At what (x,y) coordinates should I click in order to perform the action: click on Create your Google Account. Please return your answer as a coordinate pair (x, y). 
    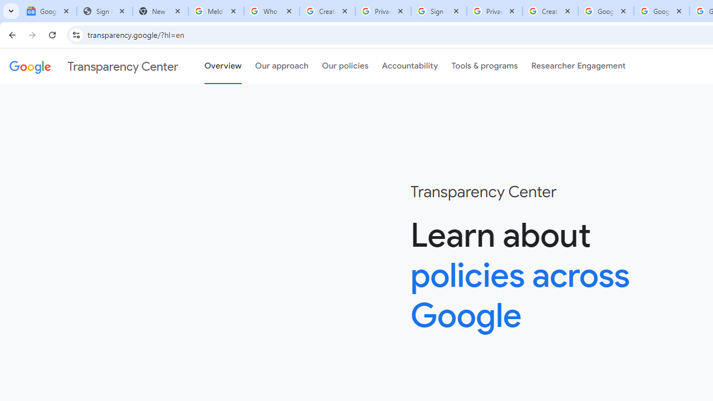
    Looking at the image, I should click on (550, 11).